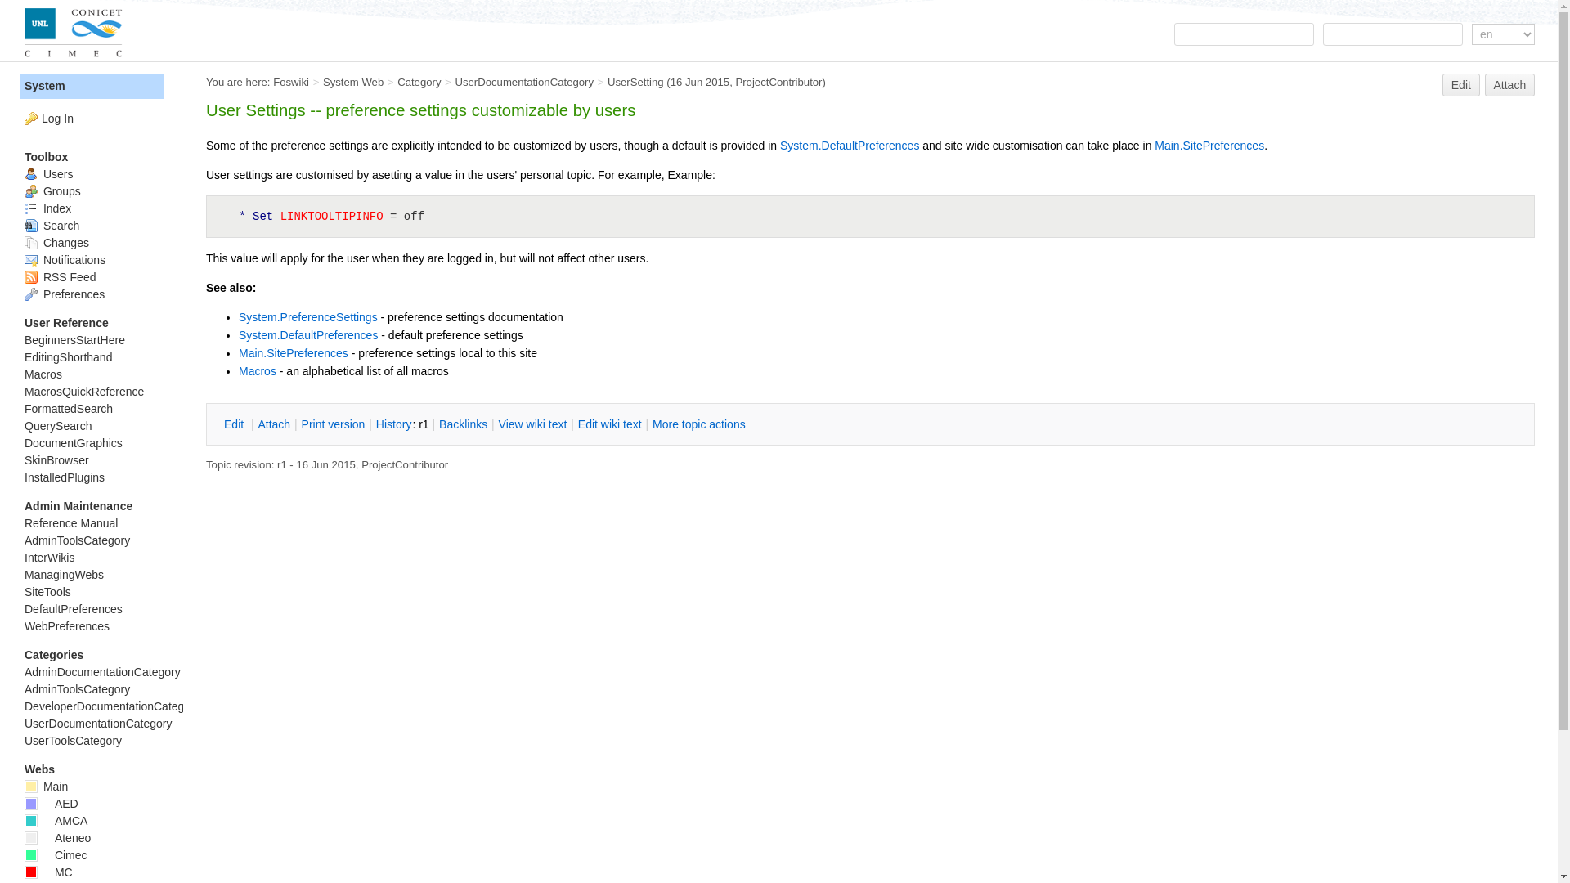 The width and height of the screenshot is (1570, 883). What do you see at coordinates (463, 424) in the screenshot?
I see `Backlinks` at bounding box center [463, 424].